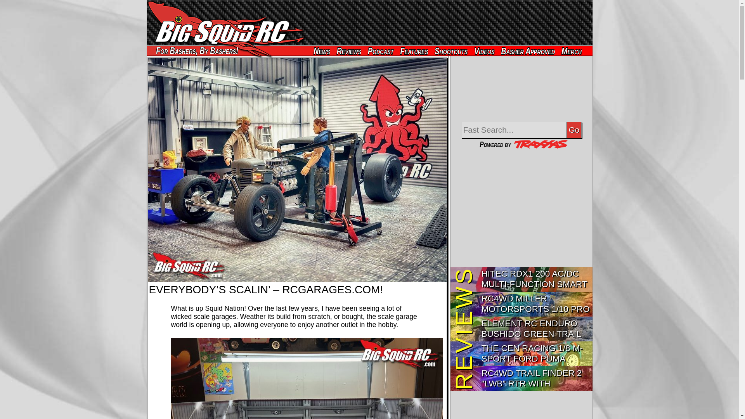  Describe the element at coordinates (537, 50) in the screenshot. I see `Basher Approved` at that location.